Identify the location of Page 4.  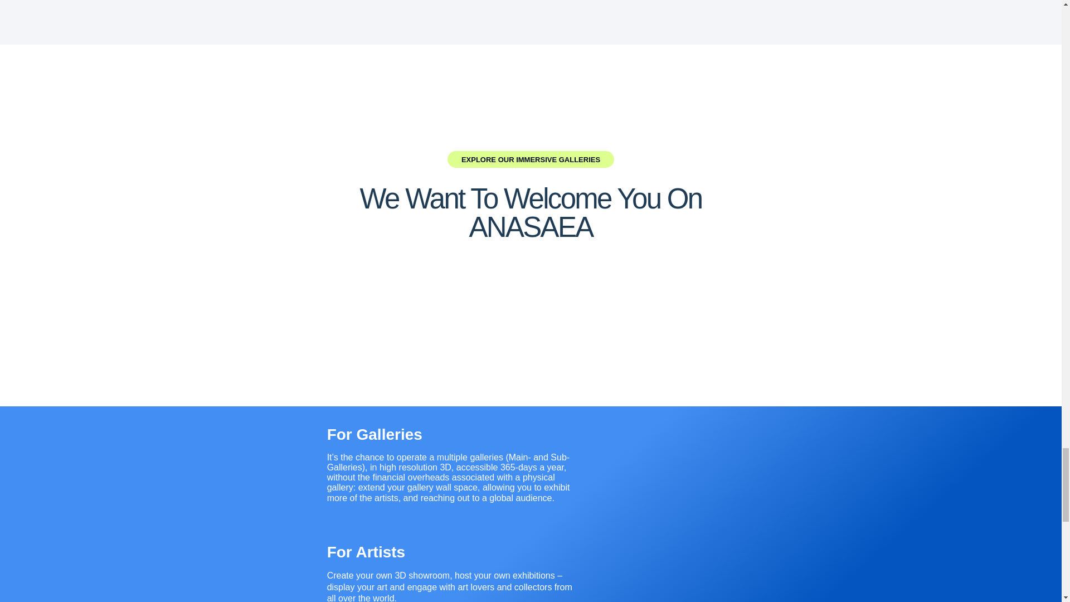
(454, 478).